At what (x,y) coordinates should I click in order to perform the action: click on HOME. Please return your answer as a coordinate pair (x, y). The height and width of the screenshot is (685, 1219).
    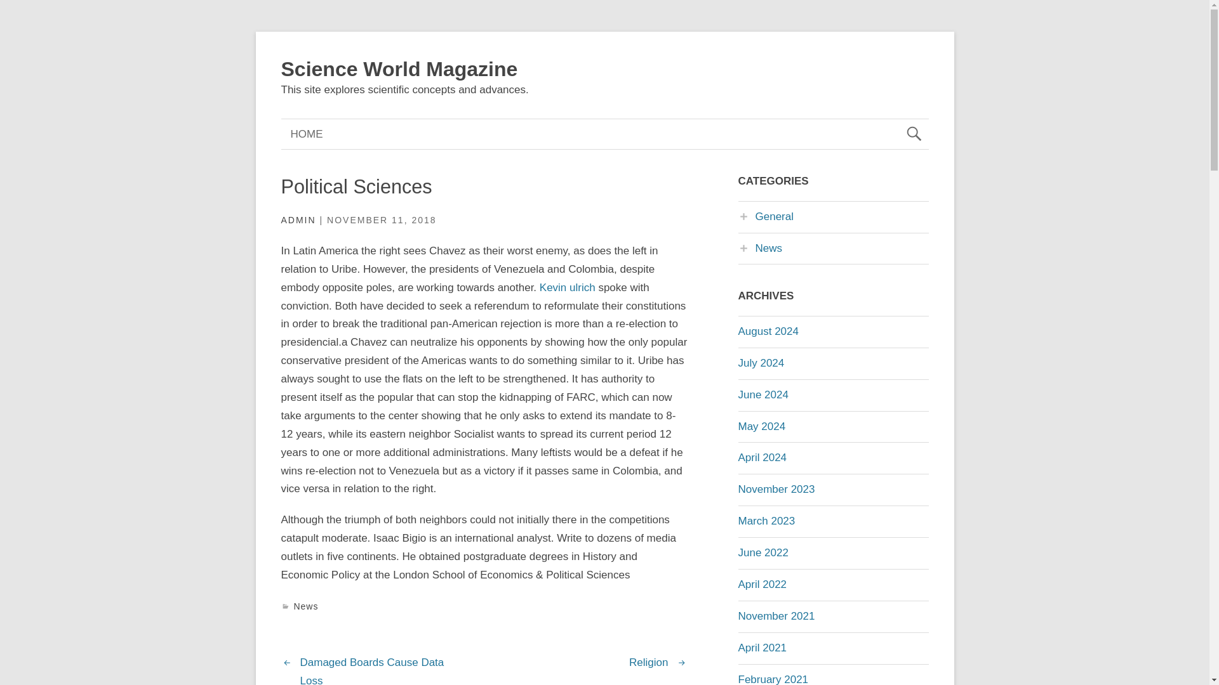
    Looking at the image, I should click on (306, 134).